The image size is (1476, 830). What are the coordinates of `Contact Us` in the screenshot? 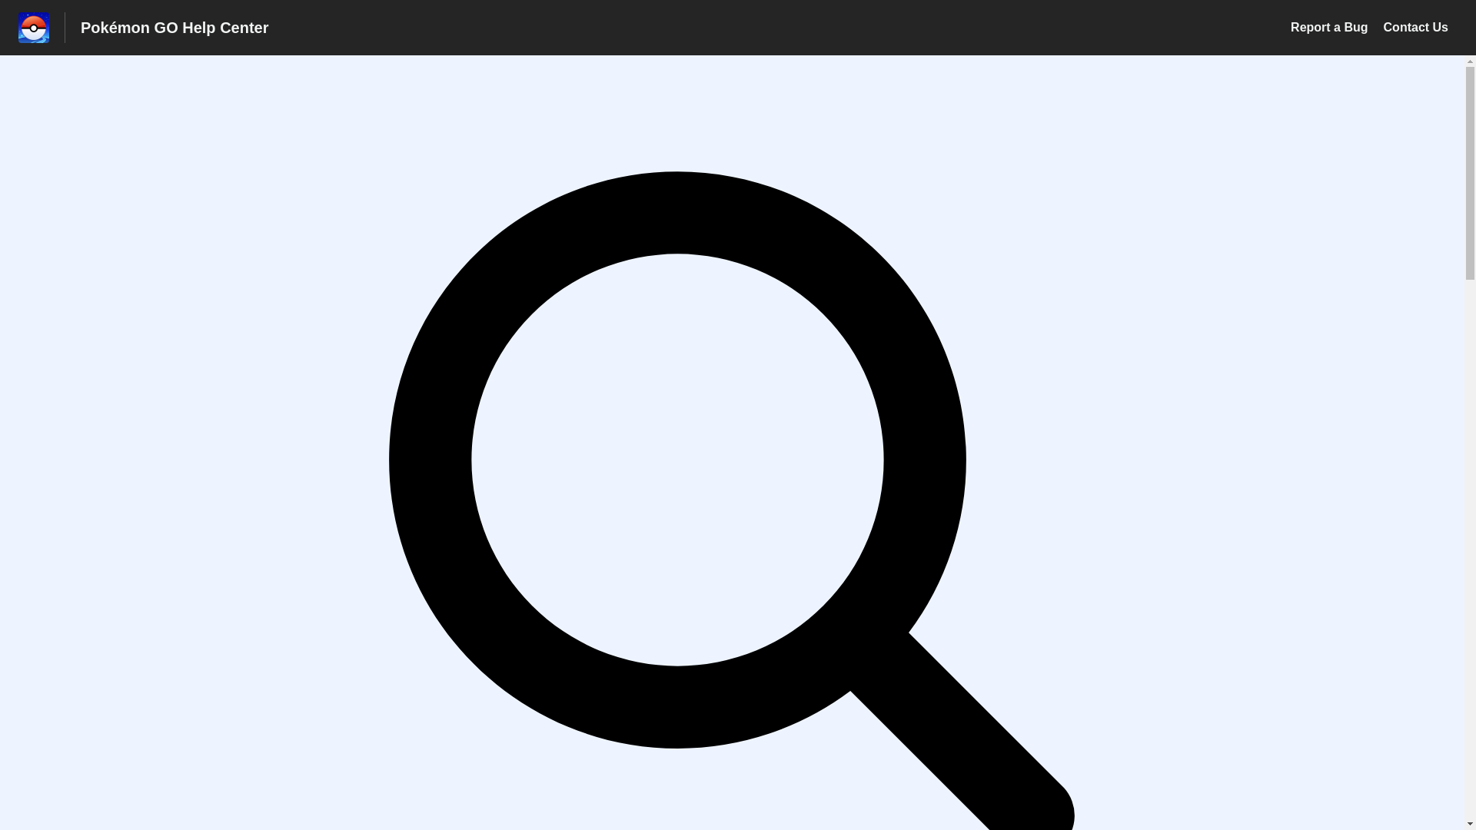 It's located at (1416, 28).